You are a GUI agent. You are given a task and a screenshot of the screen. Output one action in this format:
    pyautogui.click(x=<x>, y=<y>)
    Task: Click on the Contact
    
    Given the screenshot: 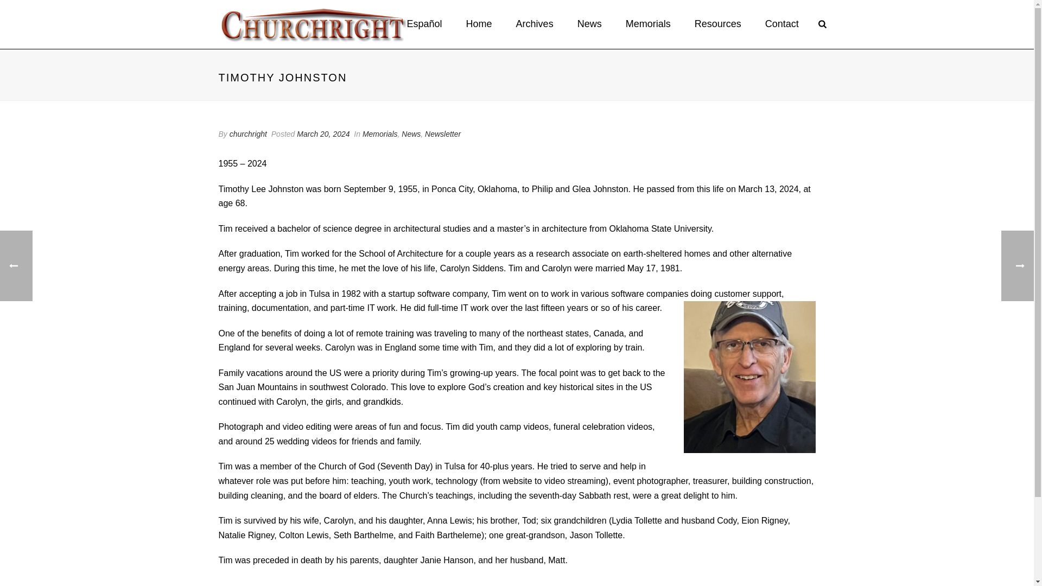 What is the action you would take?
    pyautogui.click(x=781, y=24)
    